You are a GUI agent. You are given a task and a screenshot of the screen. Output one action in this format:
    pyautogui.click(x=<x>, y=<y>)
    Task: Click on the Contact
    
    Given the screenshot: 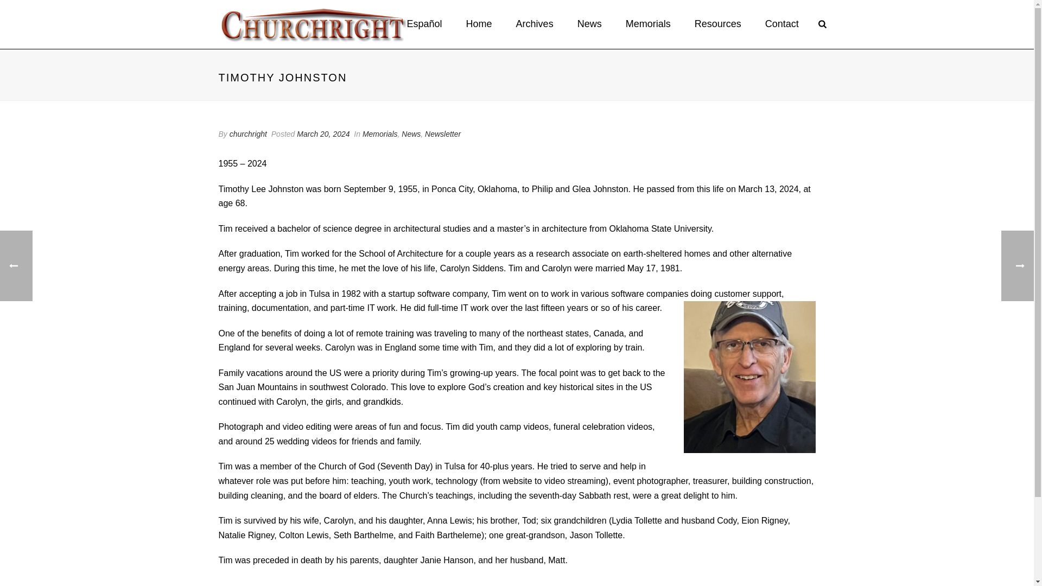 What is the action you would take?
    pyautogui.click(x=781, y=24)
    